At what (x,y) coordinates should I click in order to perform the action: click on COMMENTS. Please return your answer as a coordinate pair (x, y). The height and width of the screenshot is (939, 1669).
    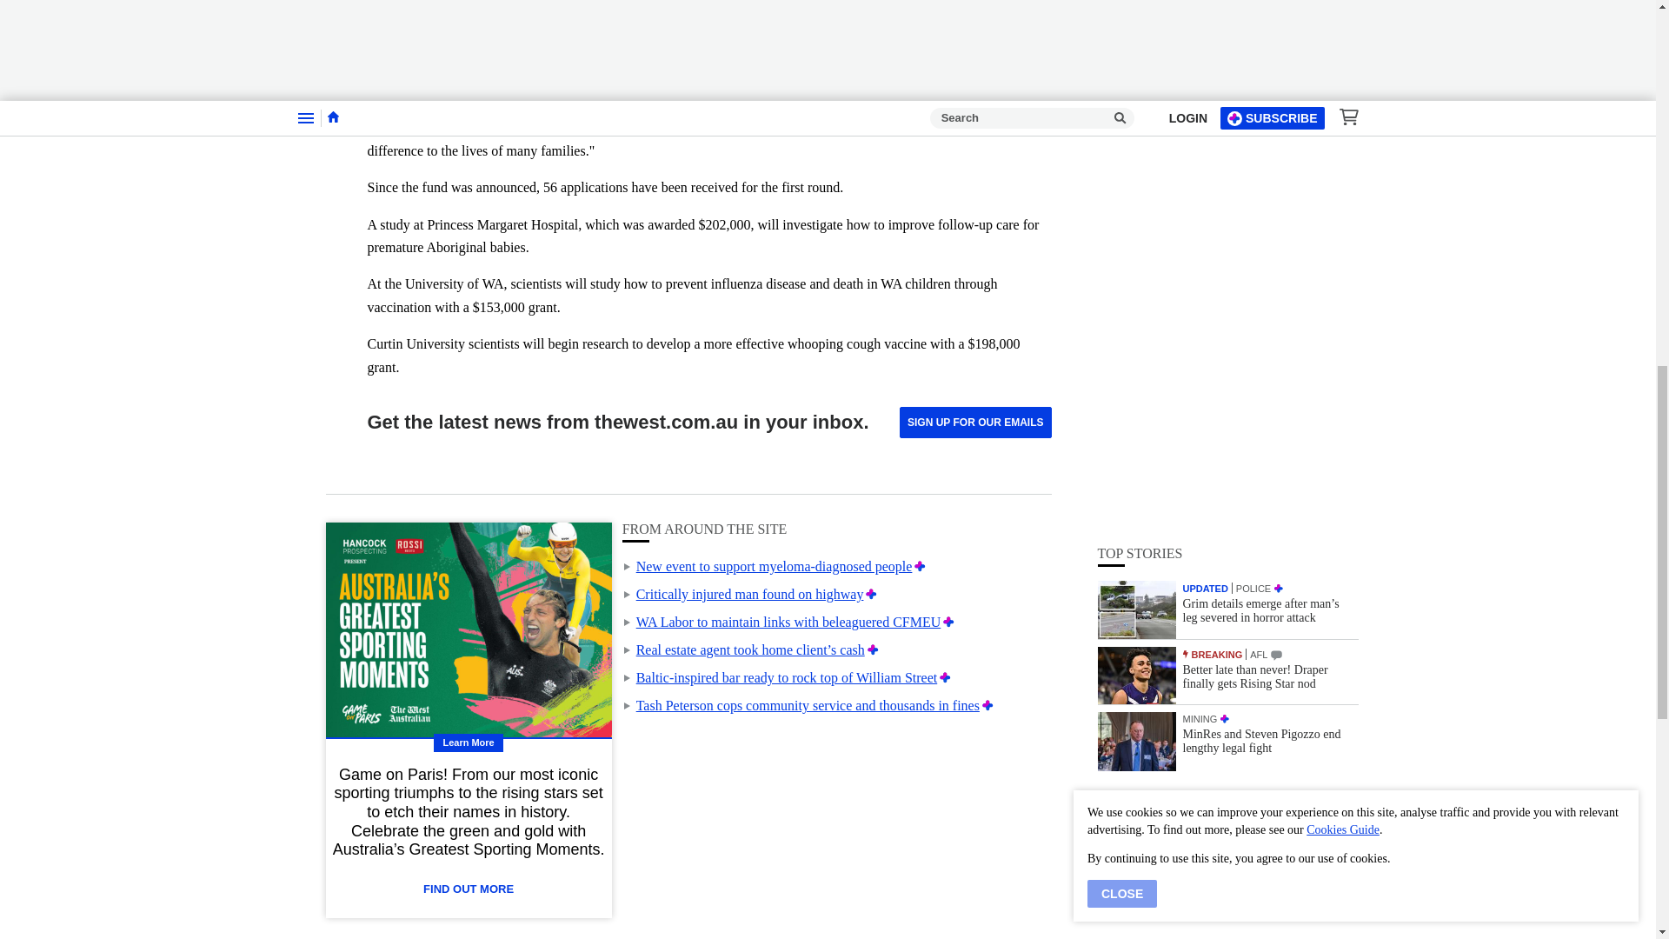
    Looking at the image, I should click on (1276, 195).